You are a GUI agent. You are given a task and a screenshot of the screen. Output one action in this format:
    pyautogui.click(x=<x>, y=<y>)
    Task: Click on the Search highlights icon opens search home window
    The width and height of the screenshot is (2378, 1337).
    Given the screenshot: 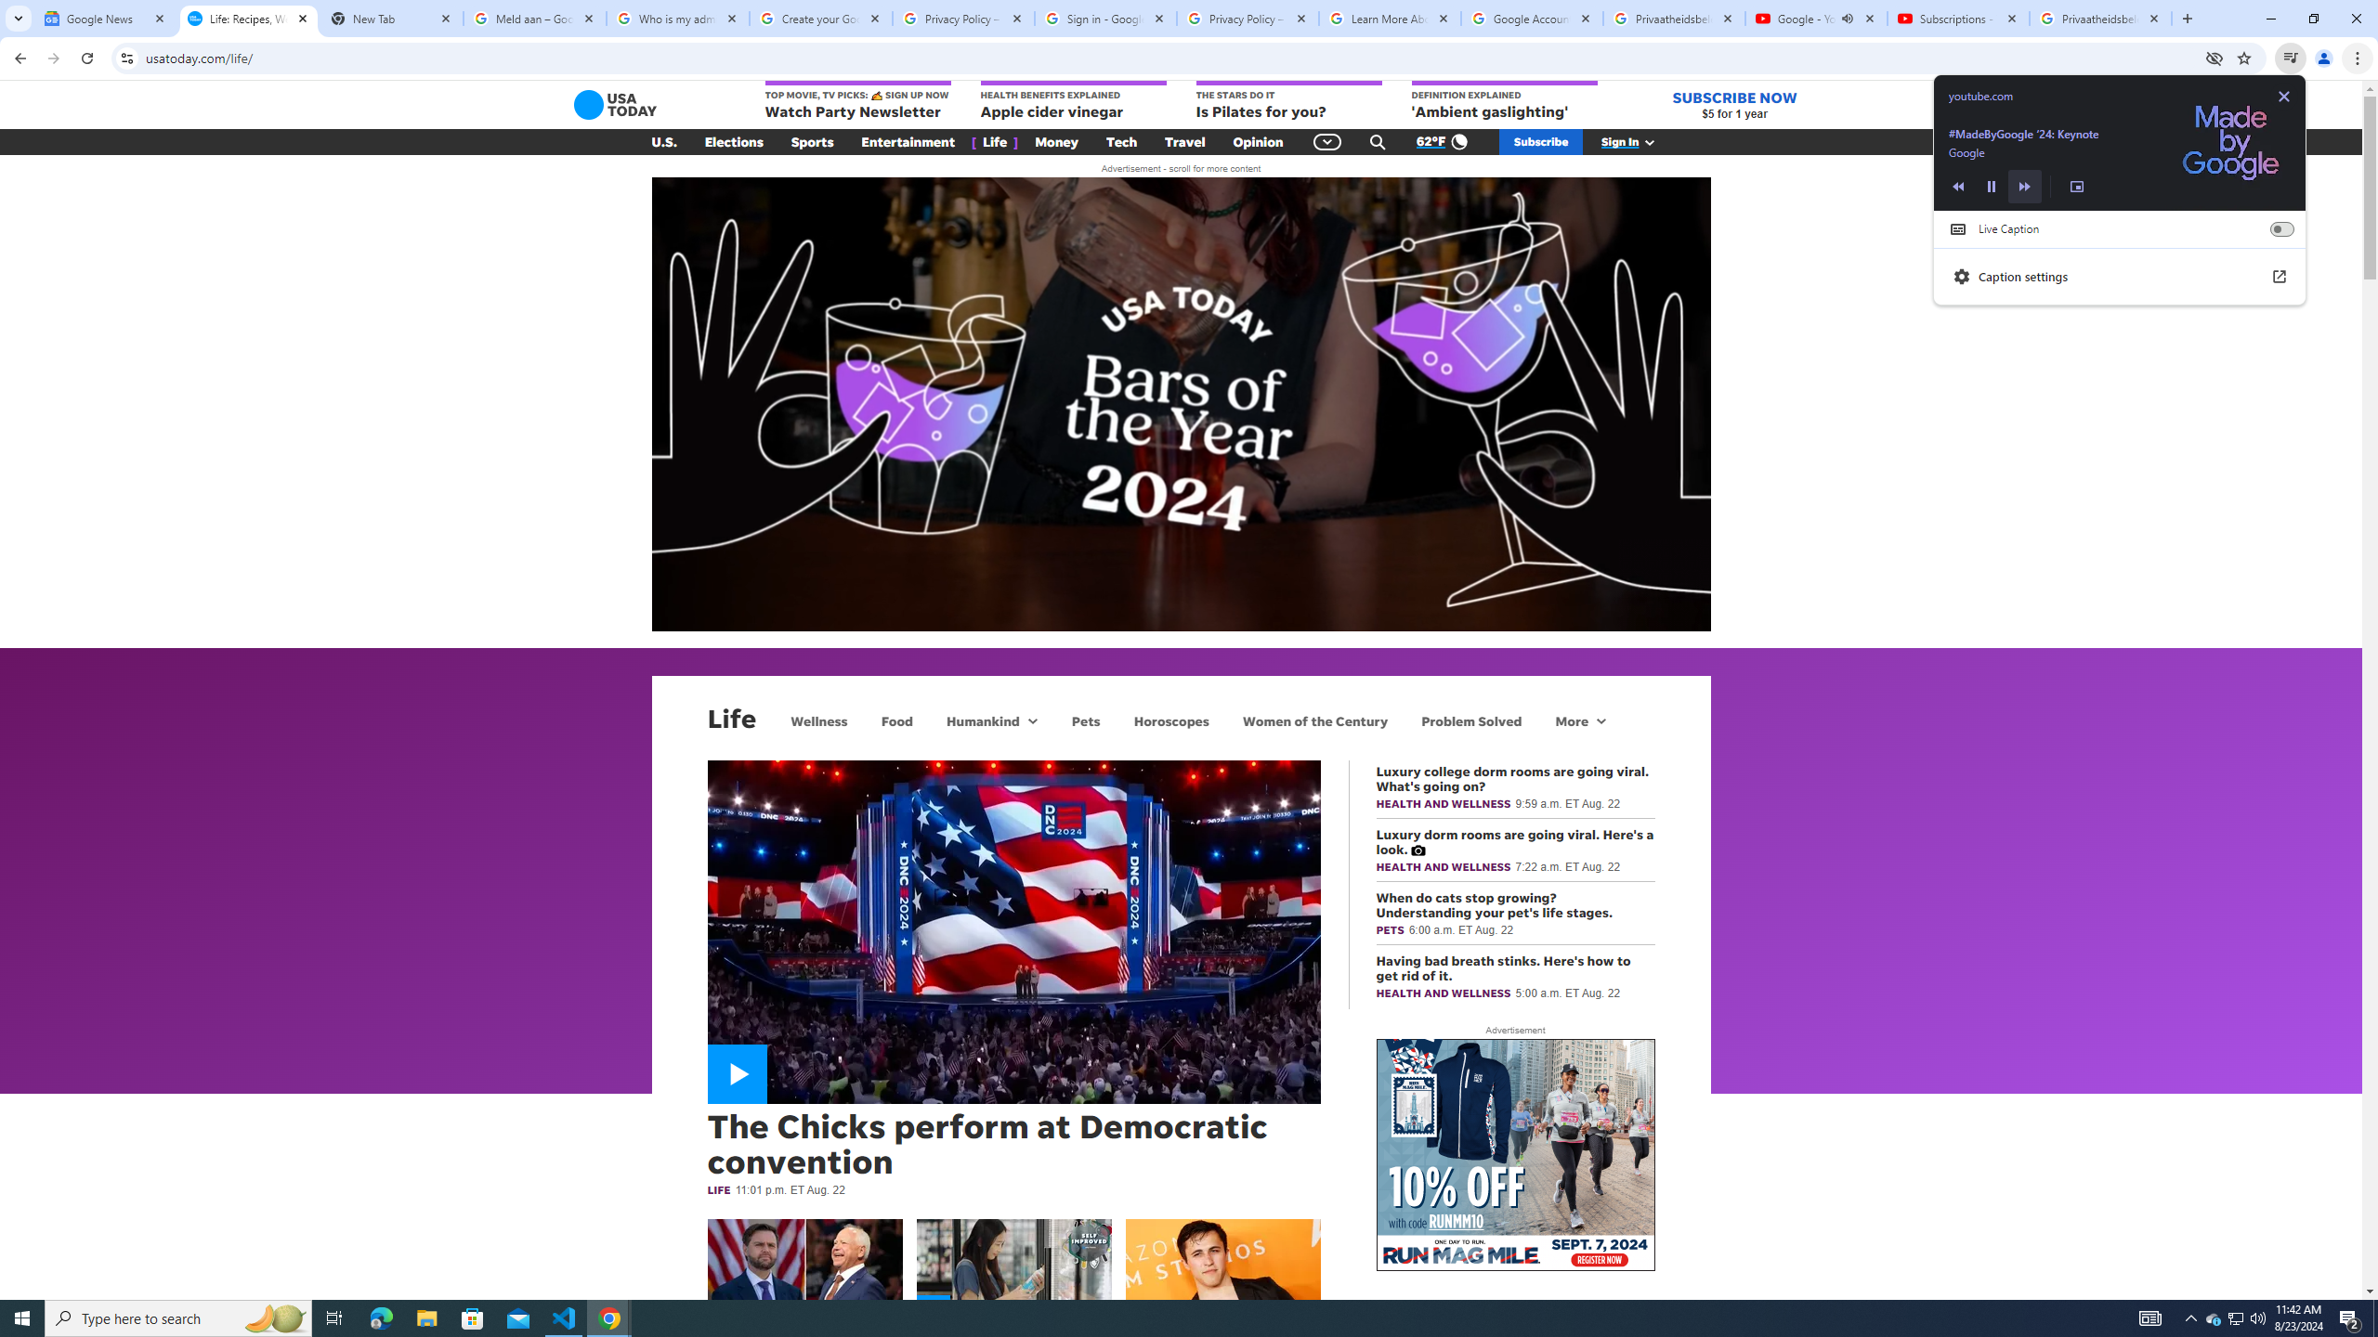 What is the action you would take?
    pyautogui.click(x=275, y=1318)
    